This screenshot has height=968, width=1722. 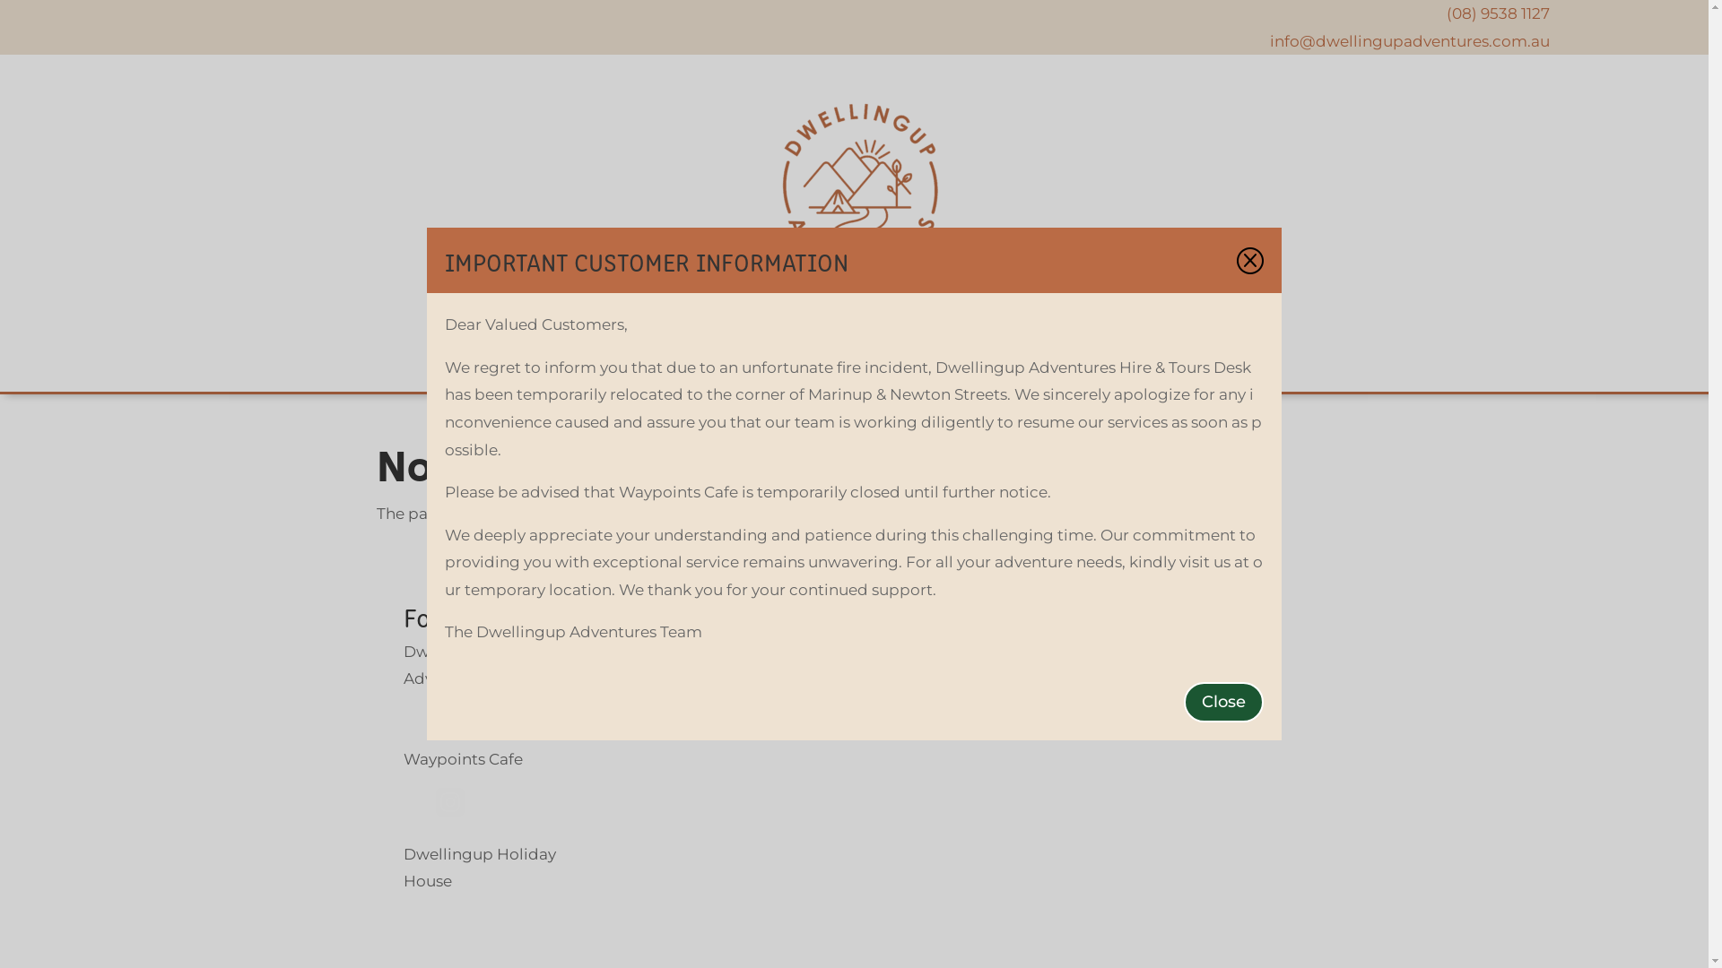 I want to click on Waypoints Cafe, so click(x=1046, y=358).